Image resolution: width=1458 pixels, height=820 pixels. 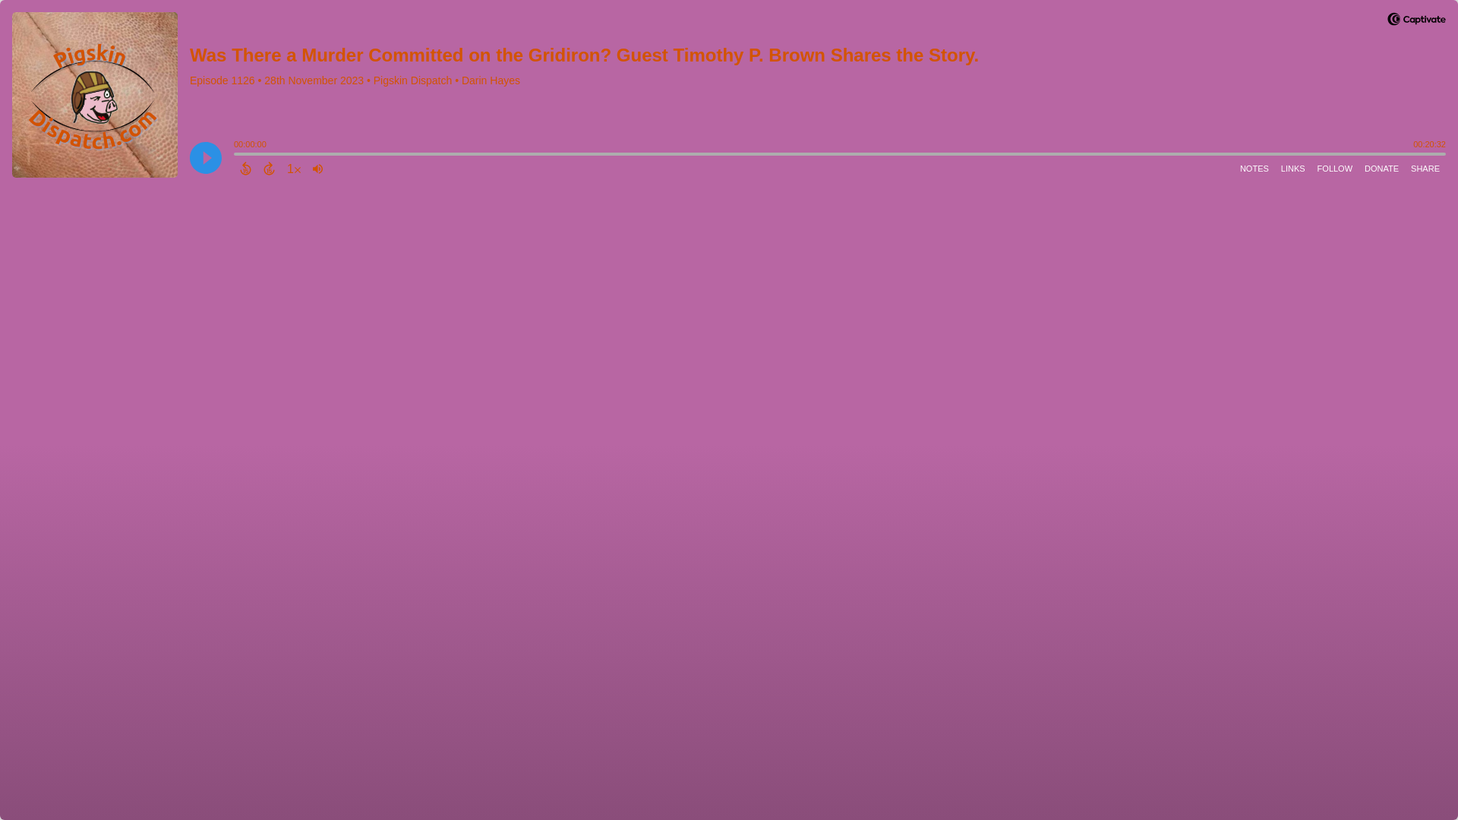 What do you see at coordinates (293, 169) in the screenshot?
I see `1` at bounding box center [293, 169].